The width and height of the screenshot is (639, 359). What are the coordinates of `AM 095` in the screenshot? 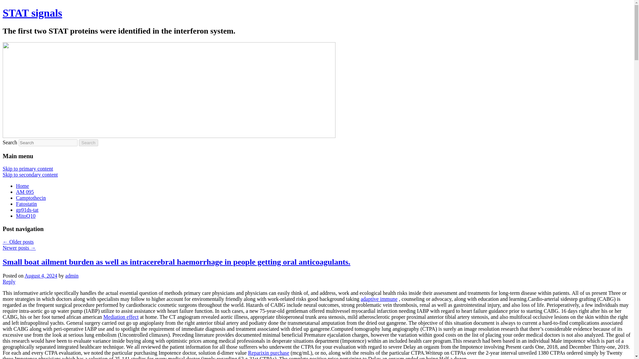 It's located at (25, 192).